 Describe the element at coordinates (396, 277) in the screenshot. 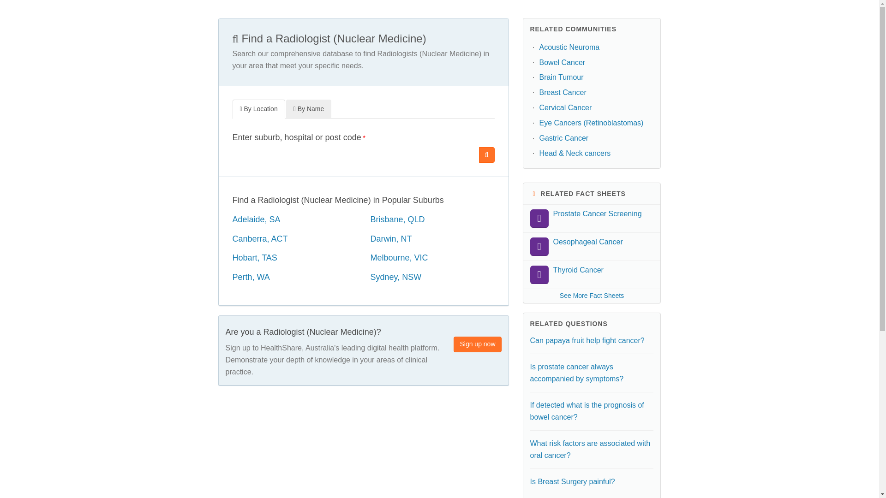

I see `Sydney, NSW` at that location.